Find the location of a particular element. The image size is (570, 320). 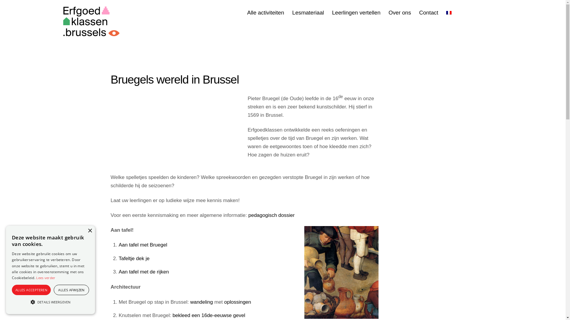

wandeling is located at coordinates (202, 302).